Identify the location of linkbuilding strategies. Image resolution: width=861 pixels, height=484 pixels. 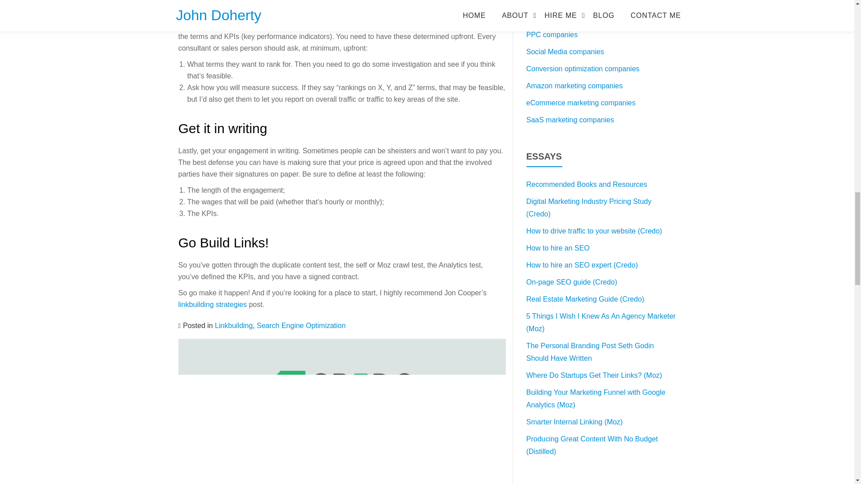
(213, 304).